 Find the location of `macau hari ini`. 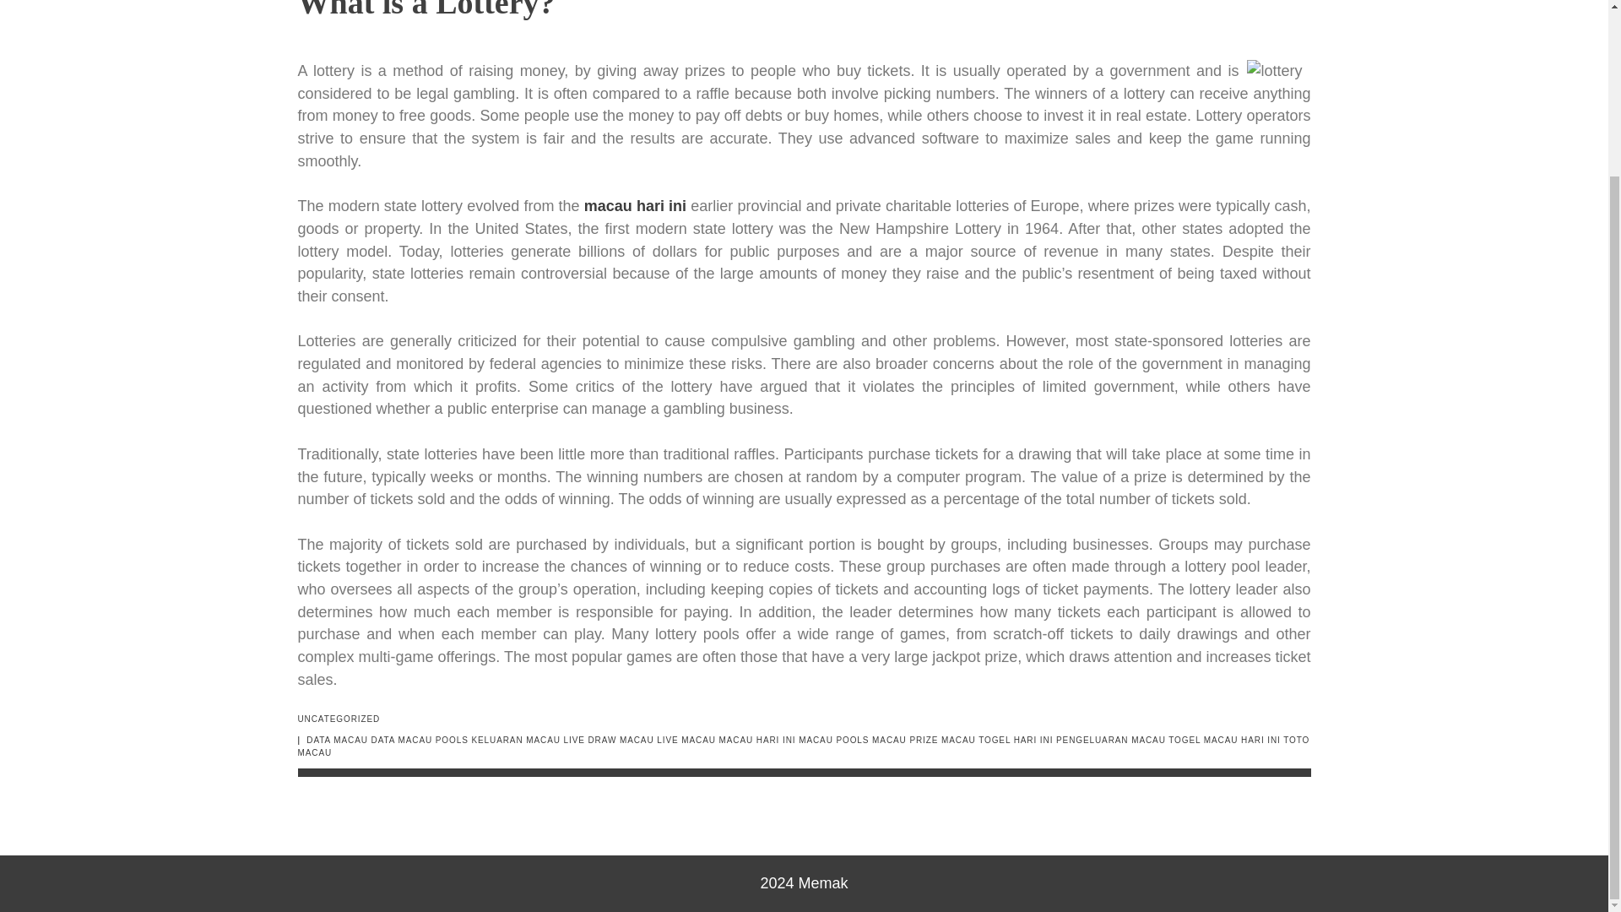

macau hari ini is located at coordinates (635, 206).